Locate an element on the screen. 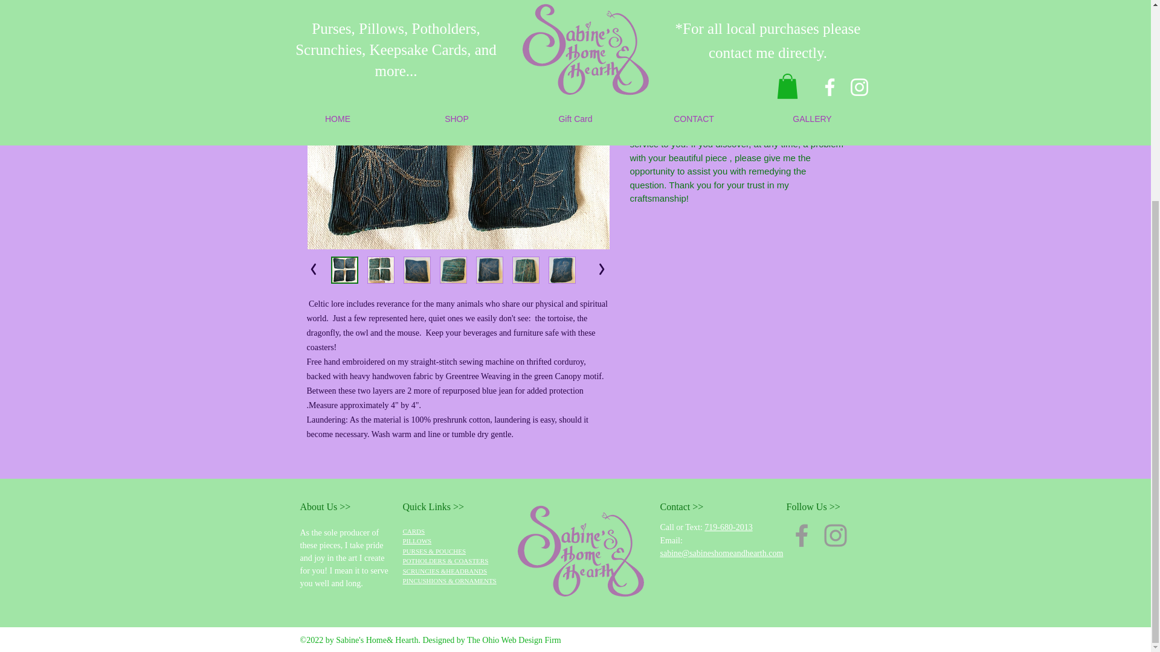 Image resolution: width=1160 pixels, height=652 pixels. CARDS is located at coordinates (413, 531).